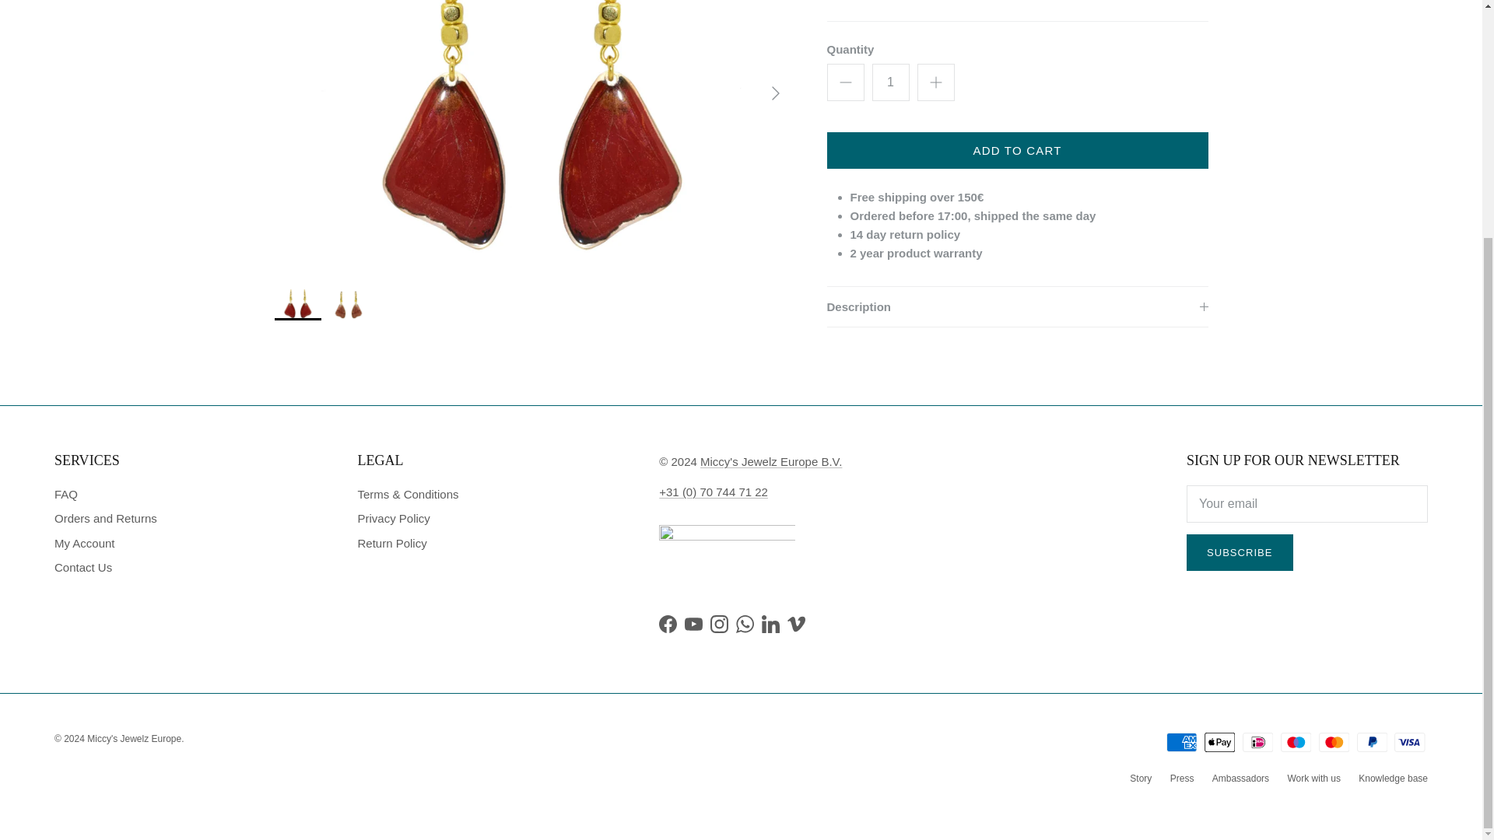 The width and height of the screenshot is (1494, 840). Describe the element at coordinates (668, 624) in the screenshot. I see `Miccy's Jewelz Europe on Facebook` at that location.